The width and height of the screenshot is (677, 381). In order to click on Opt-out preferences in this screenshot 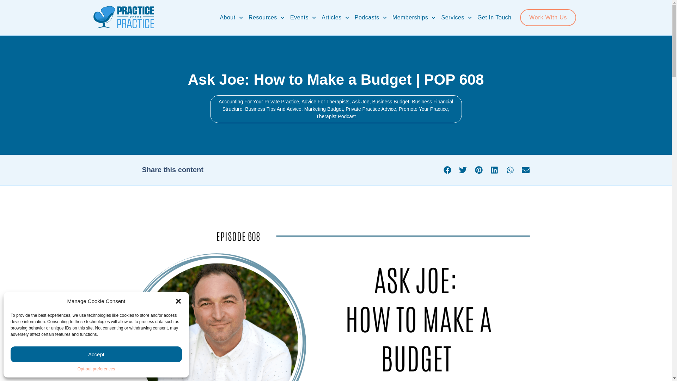, I will do `click(96, 369)`.